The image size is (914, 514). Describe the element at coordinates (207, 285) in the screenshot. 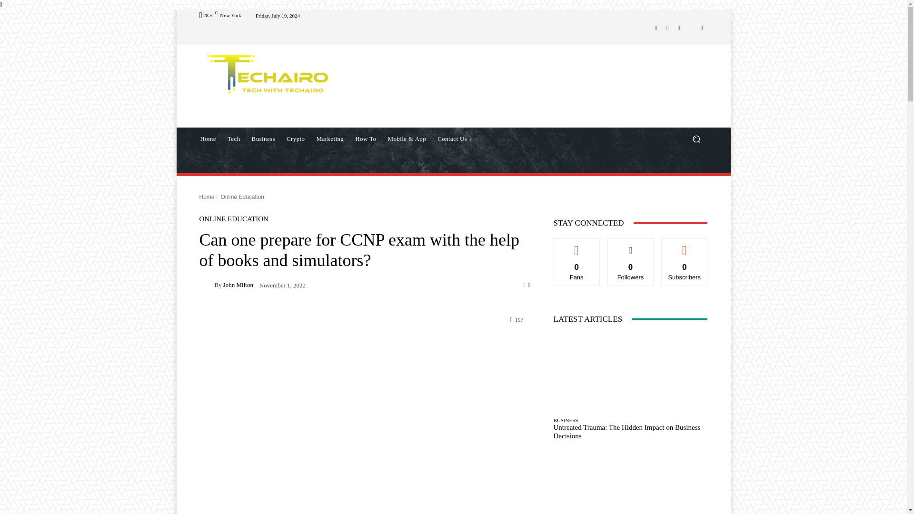

I see `John Milton` at that location.